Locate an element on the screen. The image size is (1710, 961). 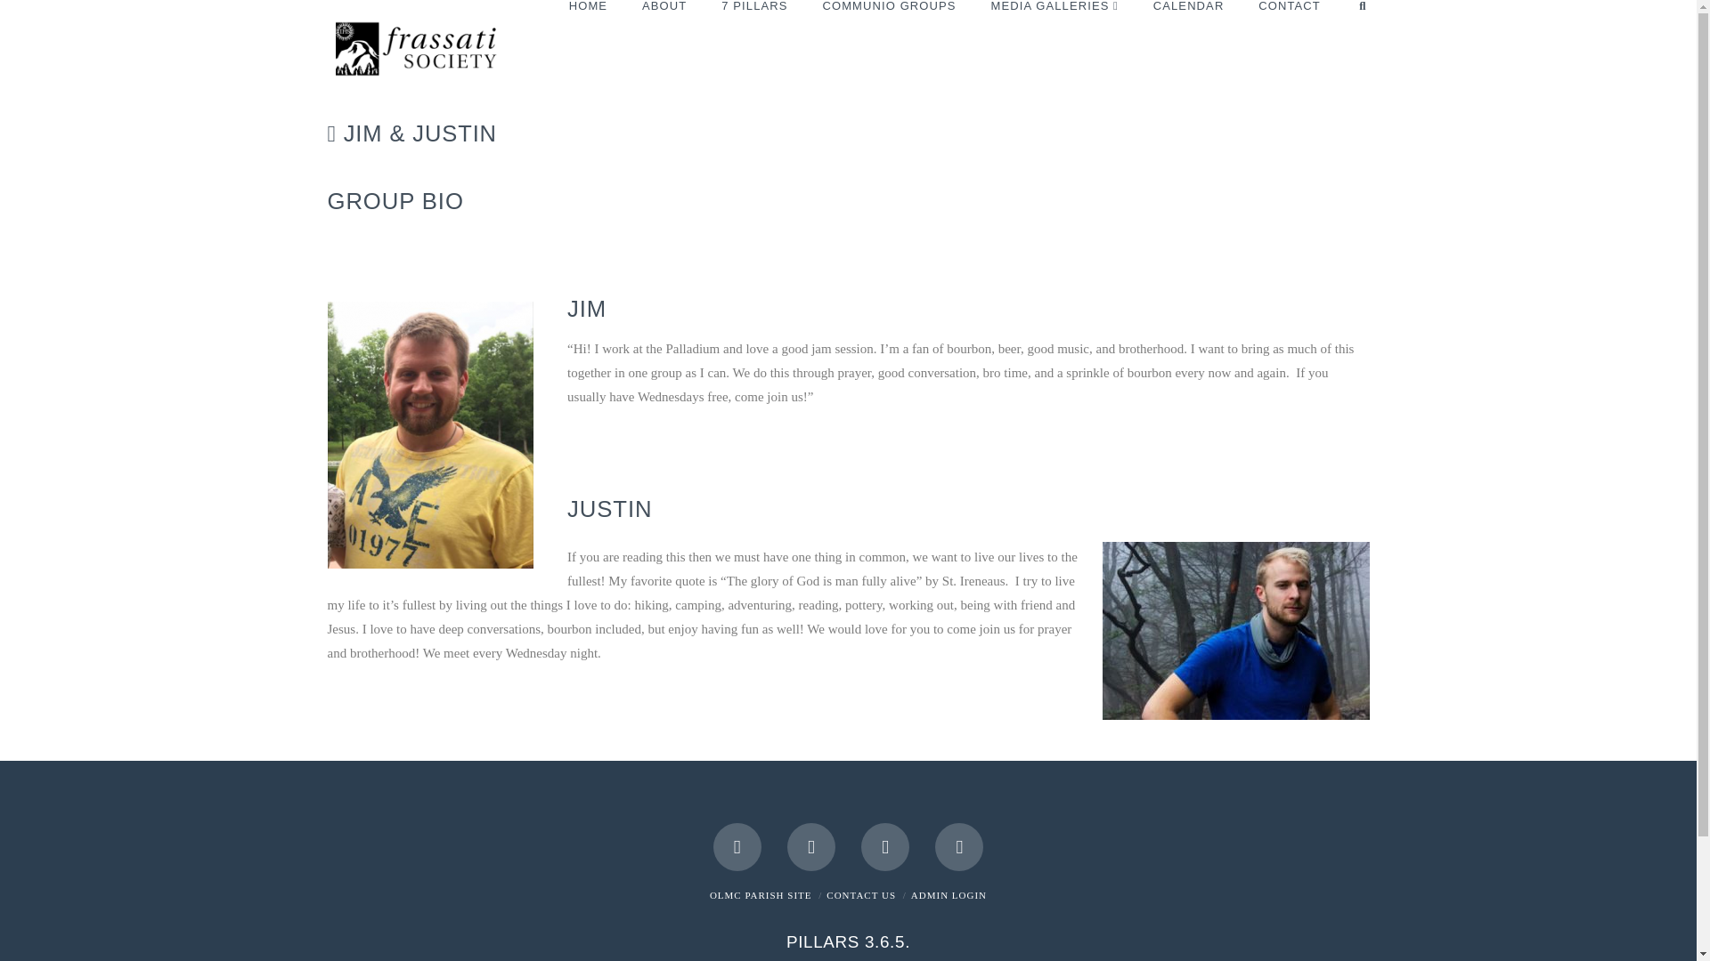
PILLARS 3.6.5. is located at coordinates (848, 941).